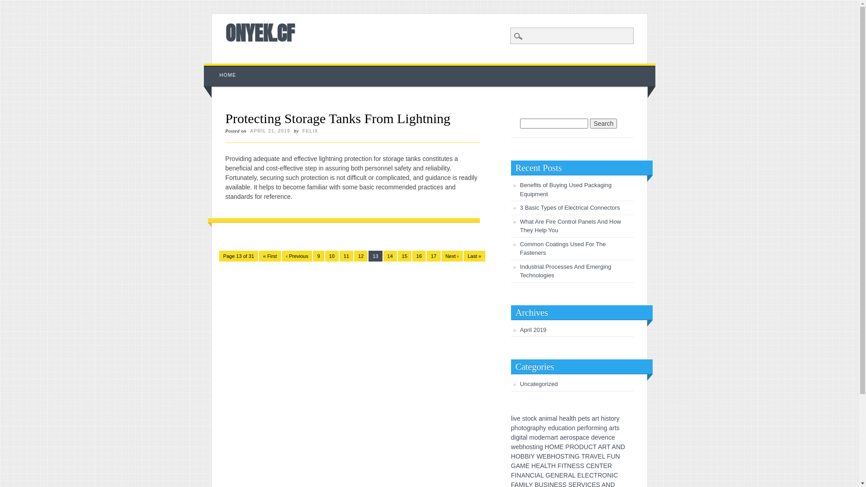 The image size is (866, 487). Describe the element at coordinates (596, 437) in the screenshot. I see `e` at that location.